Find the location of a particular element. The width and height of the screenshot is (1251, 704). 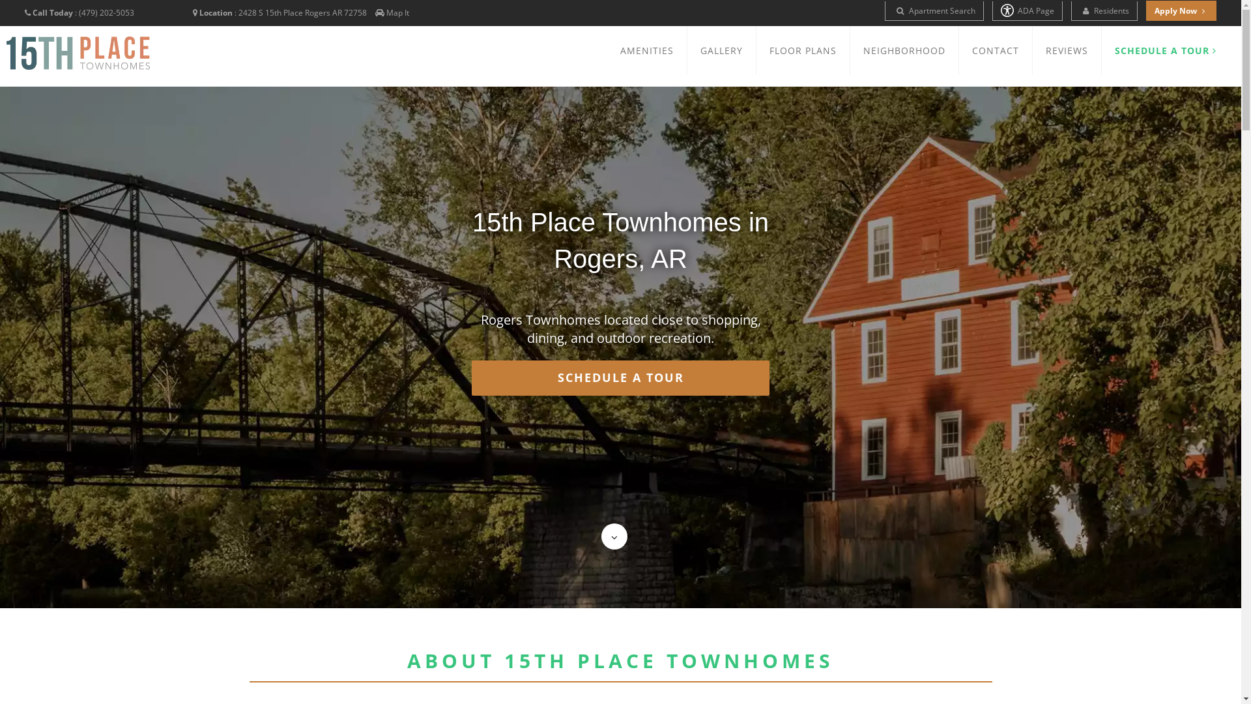

15th Place Townhomes in Rogers, AR is located at coordinates (78, 53).